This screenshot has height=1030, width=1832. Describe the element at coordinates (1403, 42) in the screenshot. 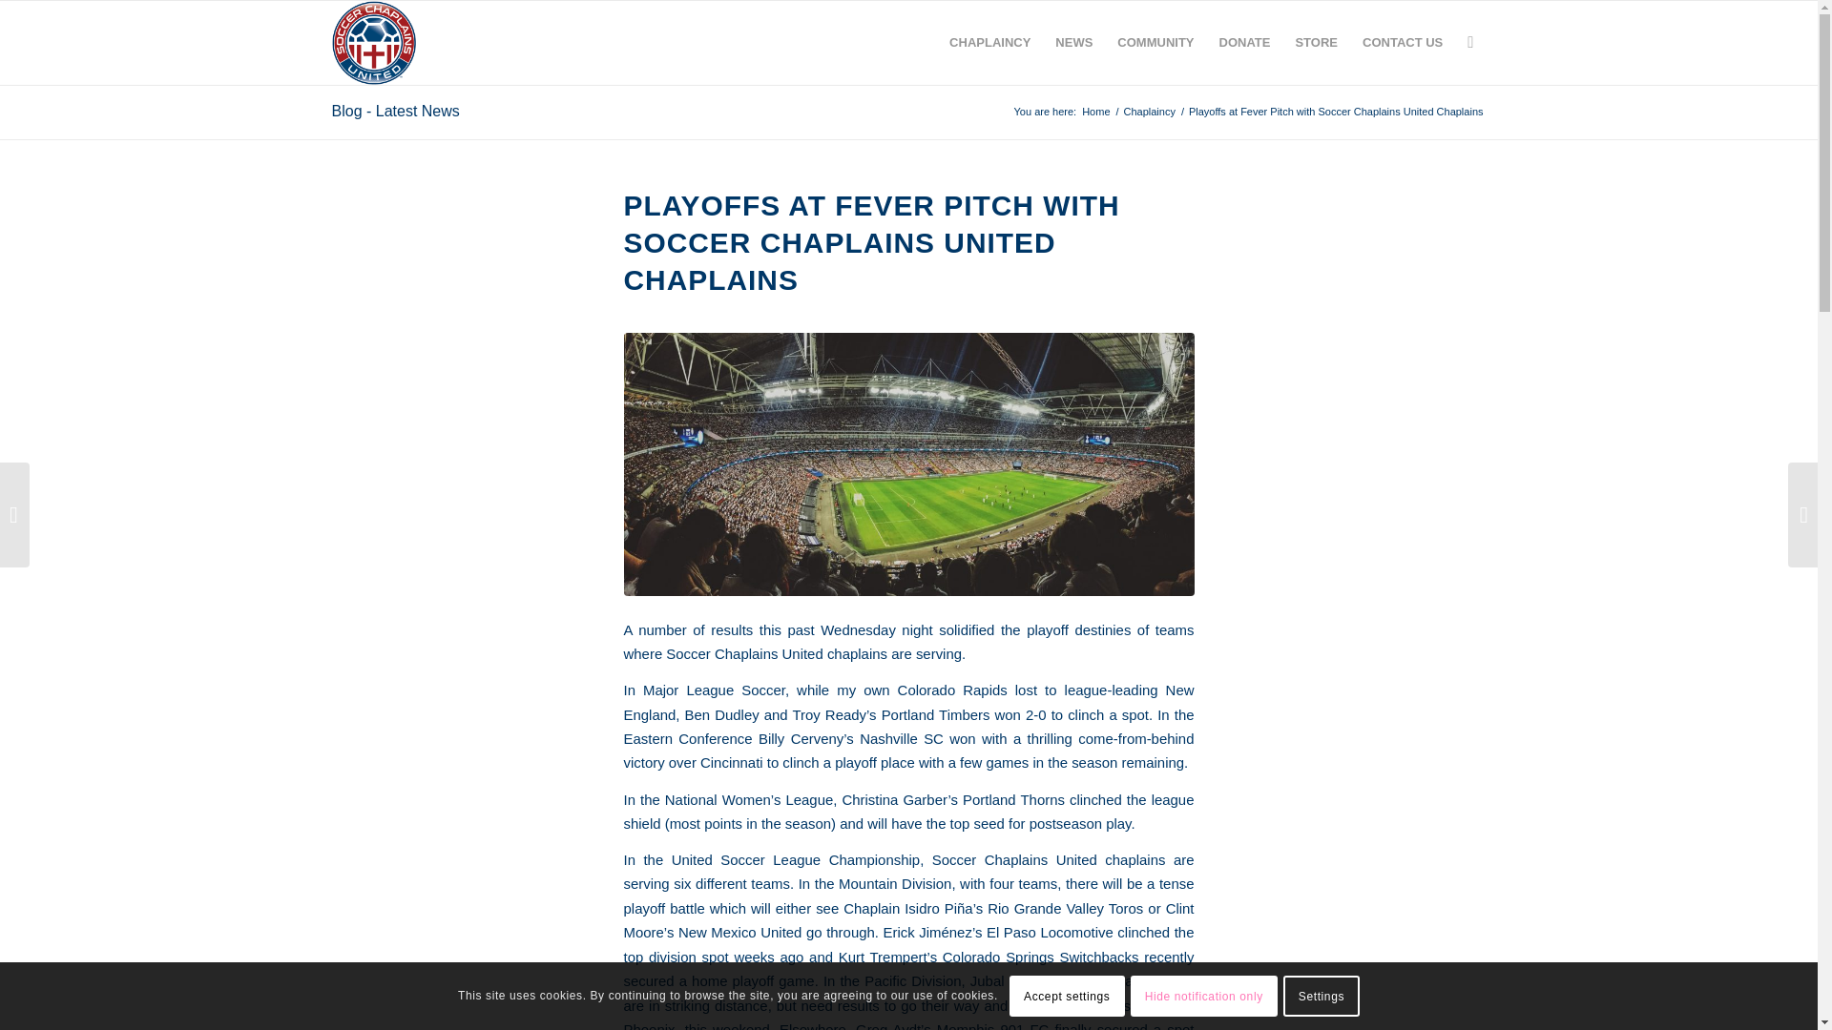

I see `Contact Us` at that location.